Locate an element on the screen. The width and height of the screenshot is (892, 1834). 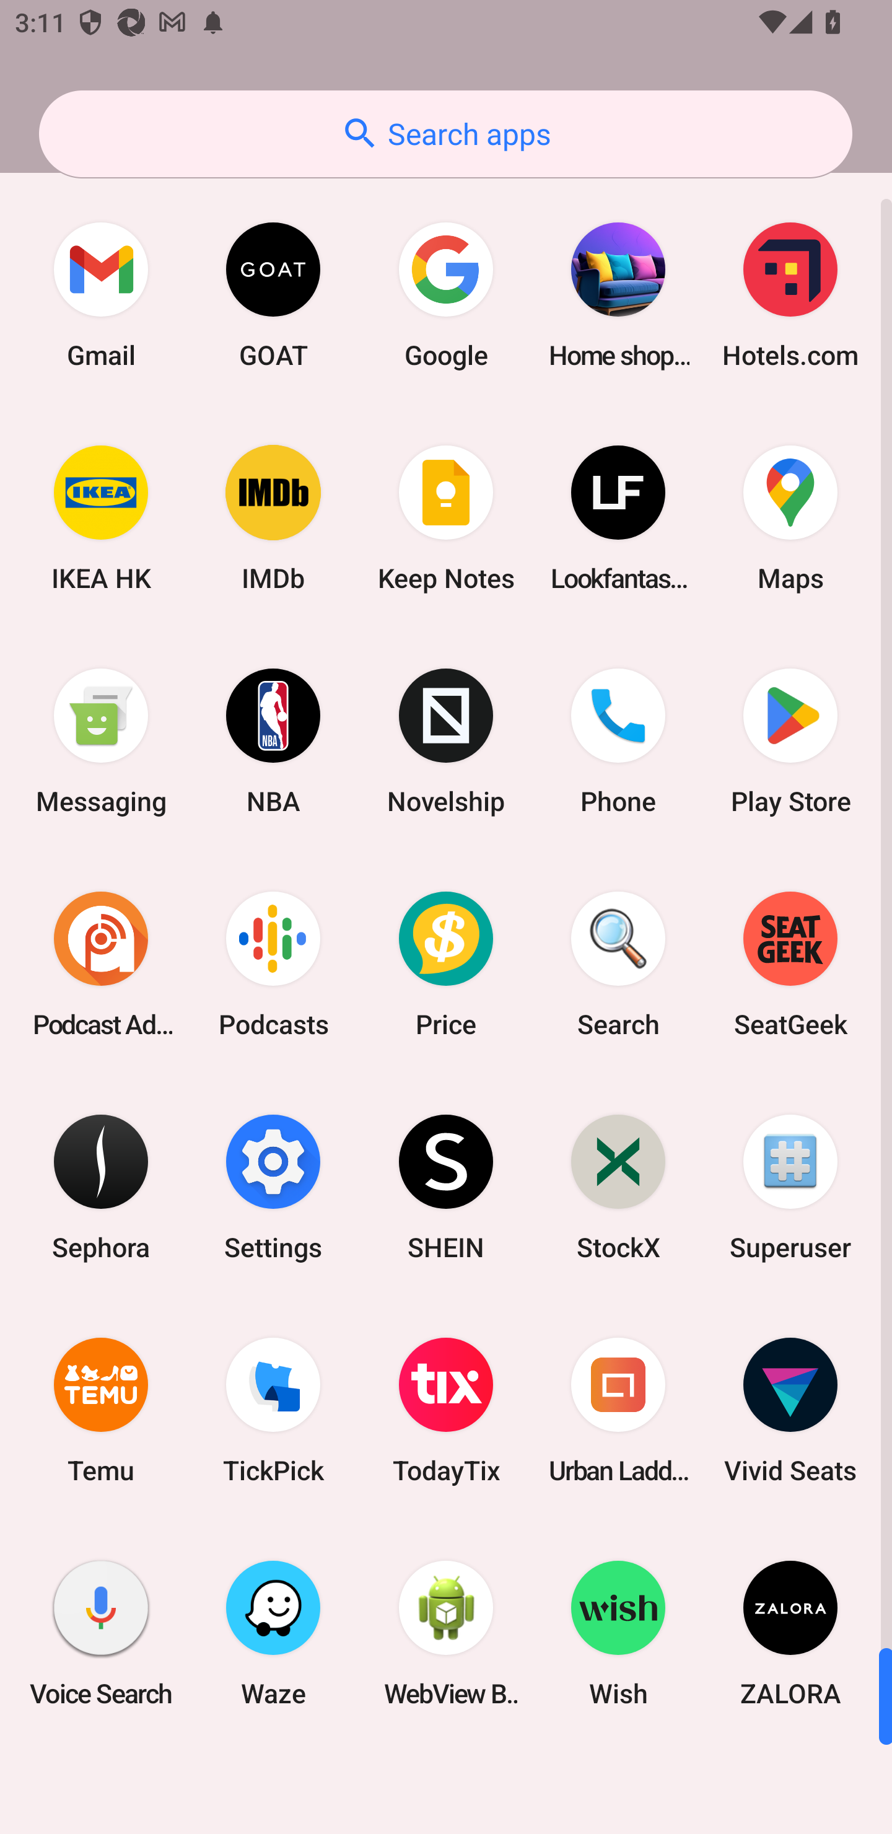
Podcasts is located at coordinates (273, 963).